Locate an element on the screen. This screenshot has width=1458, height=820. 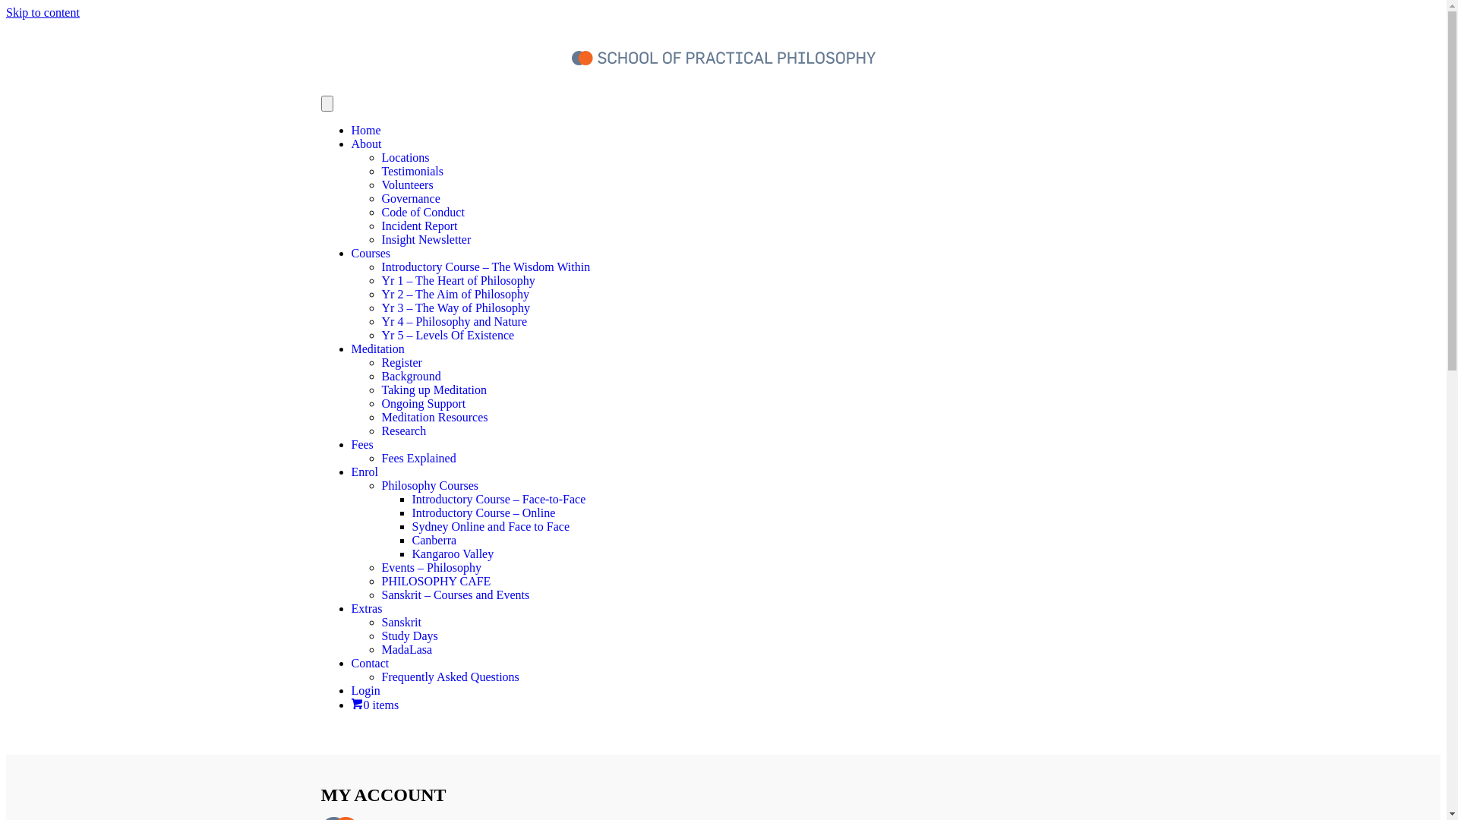
Volunteers is located at coordinates (407, 185).